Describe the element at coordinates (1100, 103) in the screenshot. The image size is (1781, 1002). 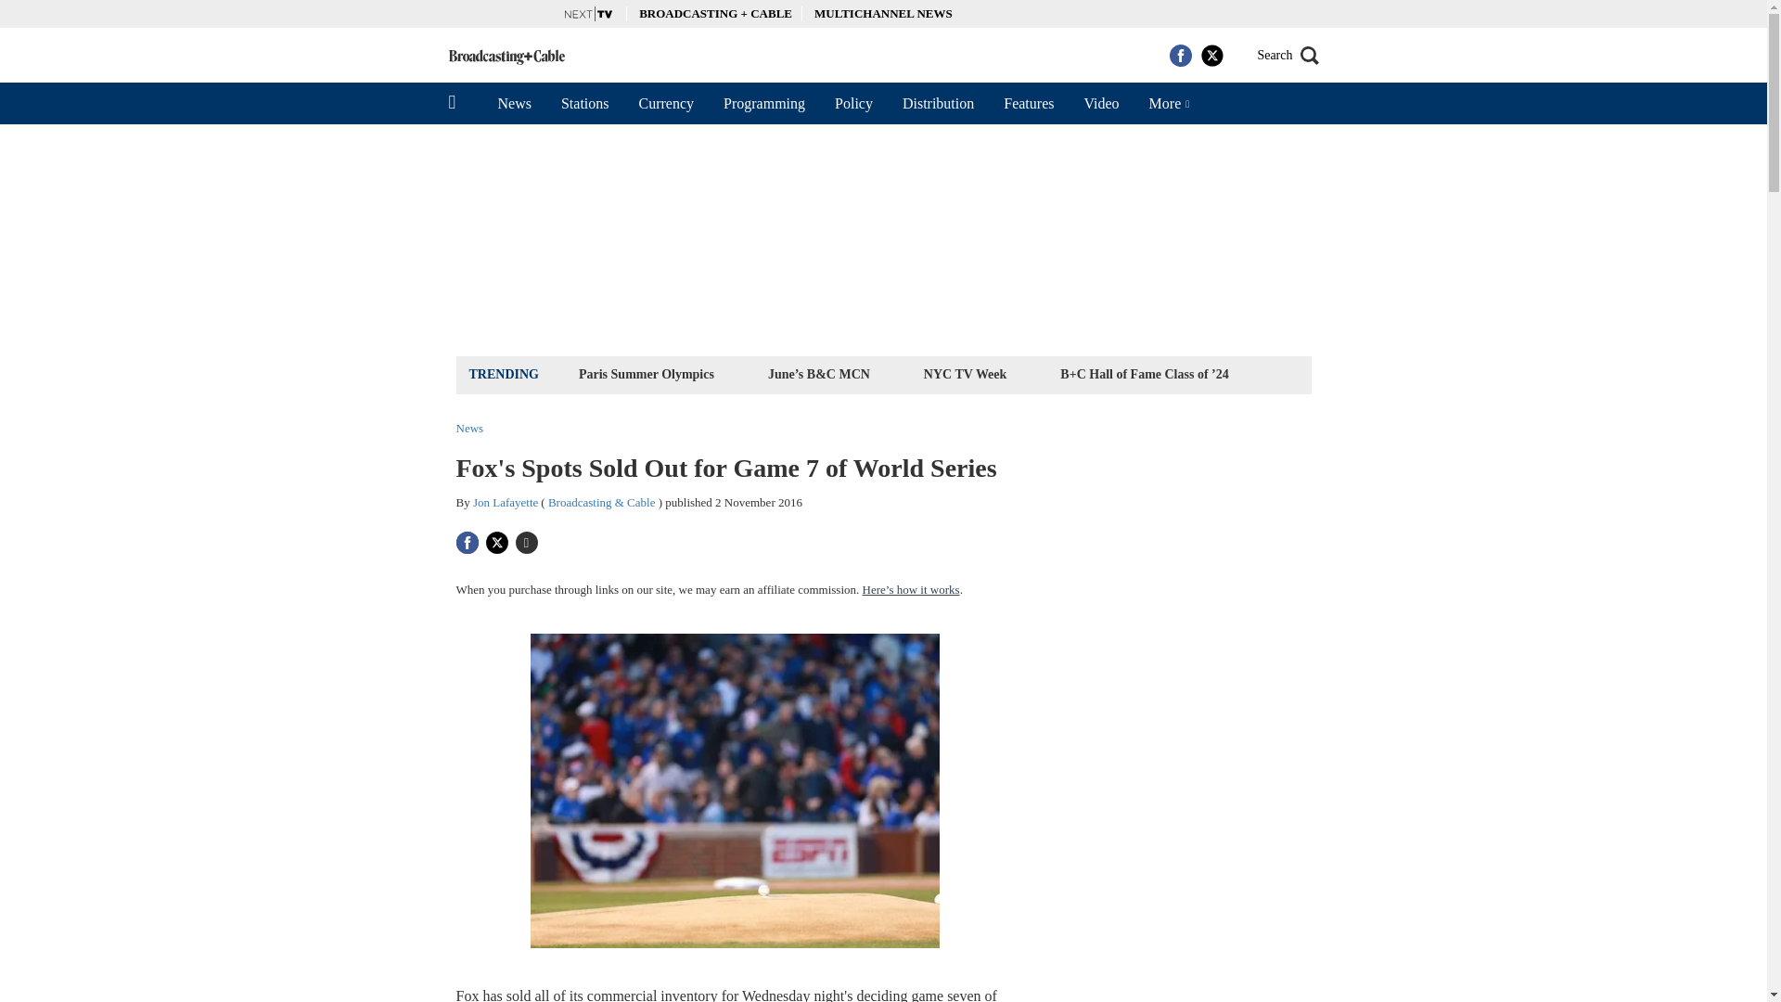
I see `Video` at that location.